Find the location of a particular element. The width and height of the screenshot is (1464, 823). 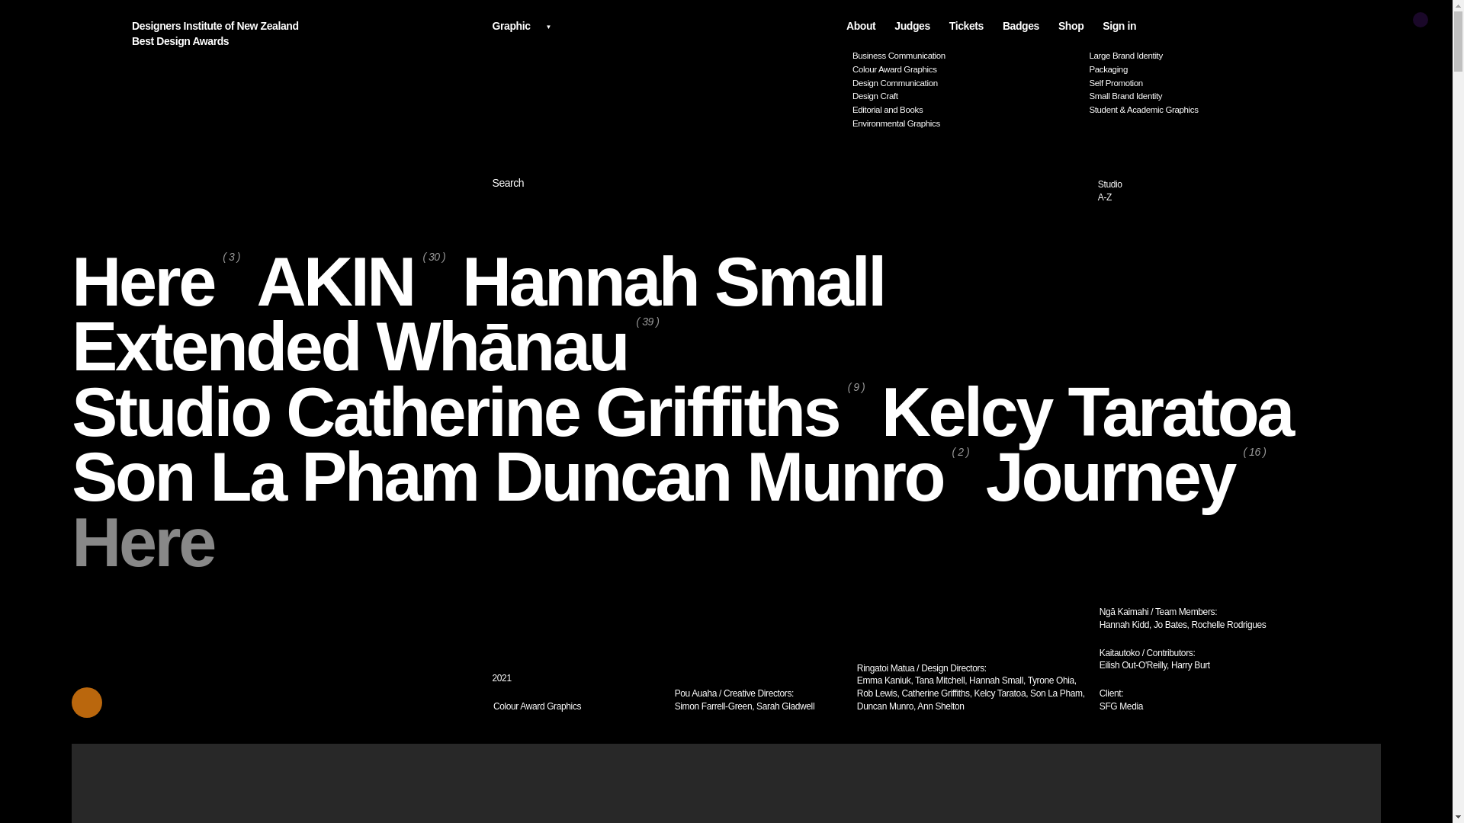

AKIN 30 is located at coordinates (1212, 191).